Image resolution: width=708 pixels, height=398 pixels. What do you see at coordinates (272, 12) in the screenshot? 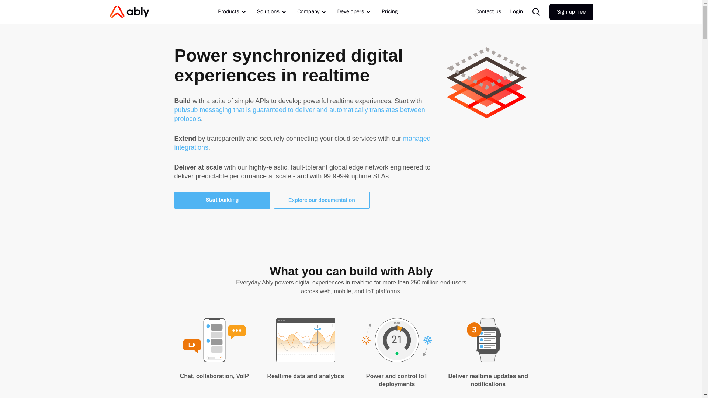
I see `Solutions` at bounding box center [272, 12].